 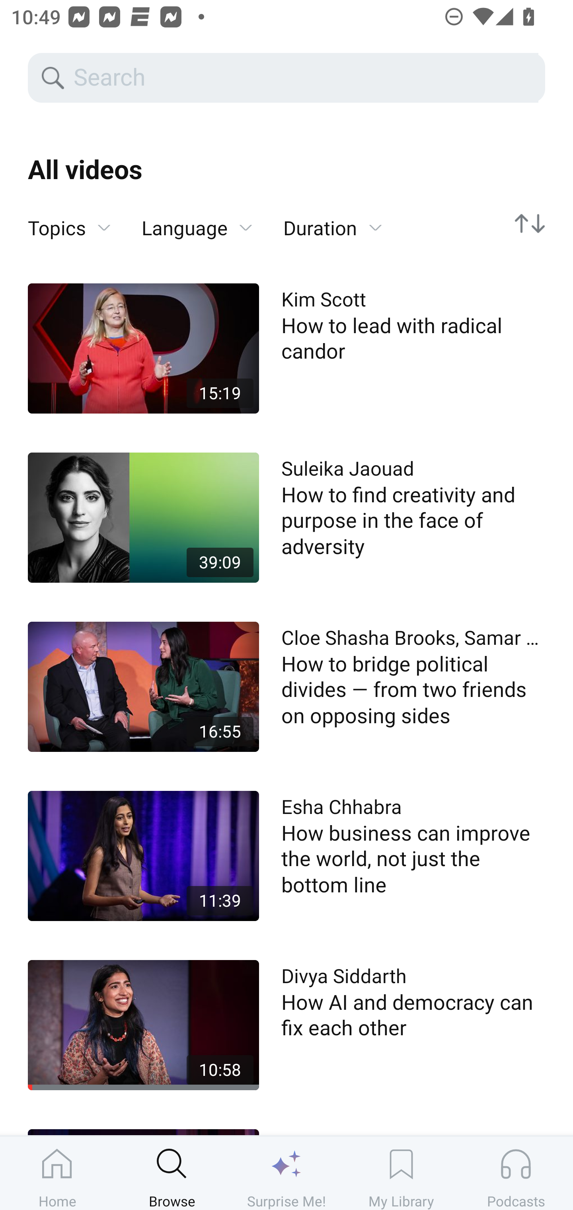 What do you see at coordinates (197, 228) in the screenshot?
I see `Language` at bounding box center [197, 228].